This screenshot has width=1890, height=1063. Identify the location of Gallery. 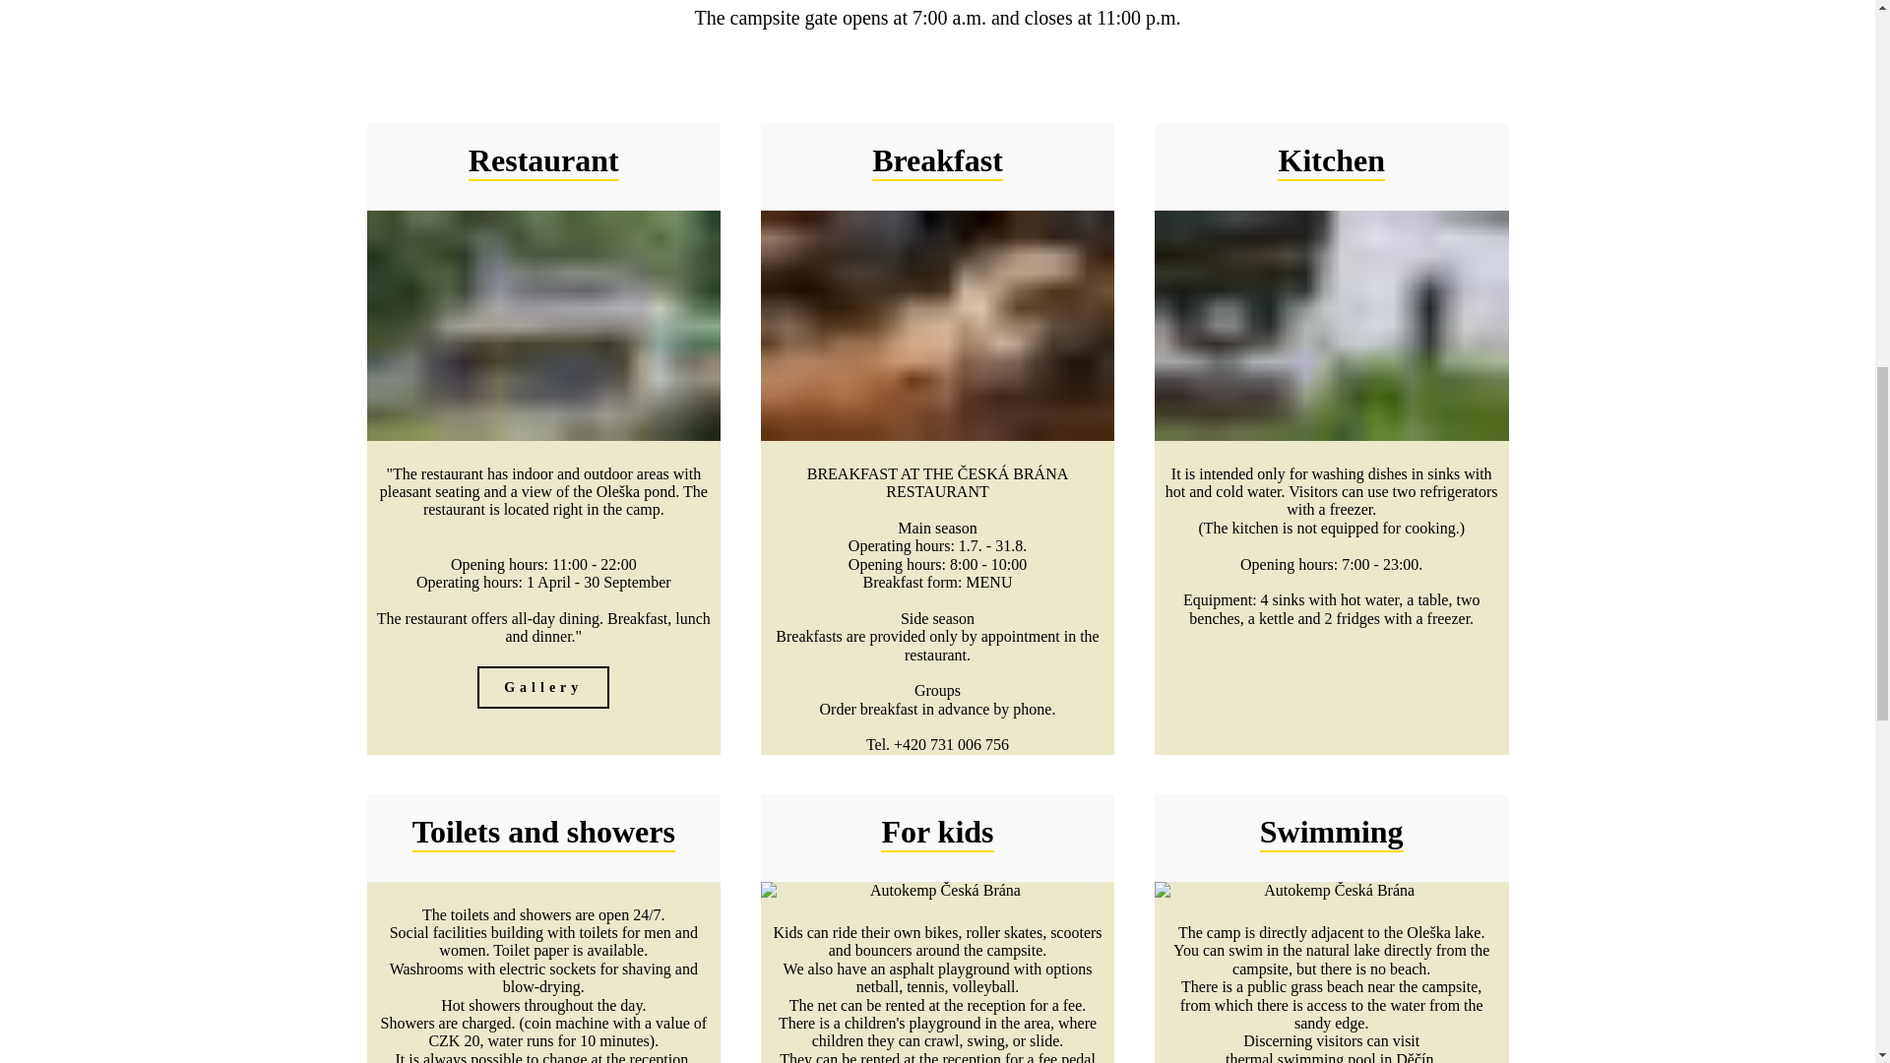
(543, 687).